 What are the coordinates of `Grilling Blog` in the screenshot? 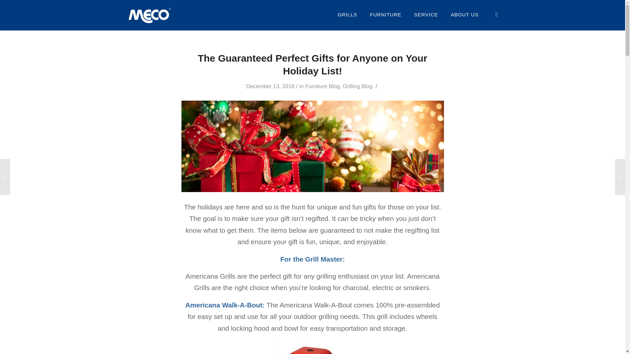 It's located at (357, 86).